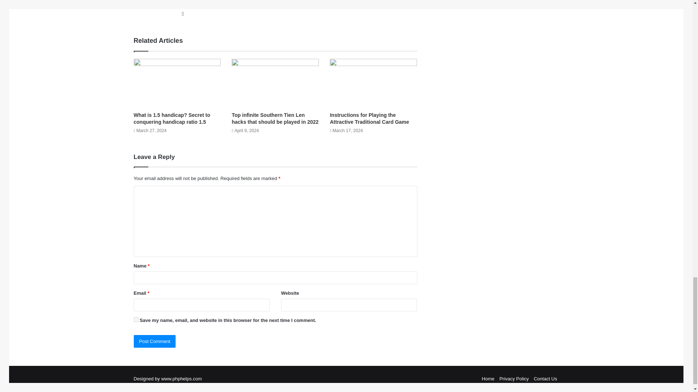  What do you see at coordinates (155, 341) in the screenshot?
I see `Post Comment` at bounding box center [155, 341].